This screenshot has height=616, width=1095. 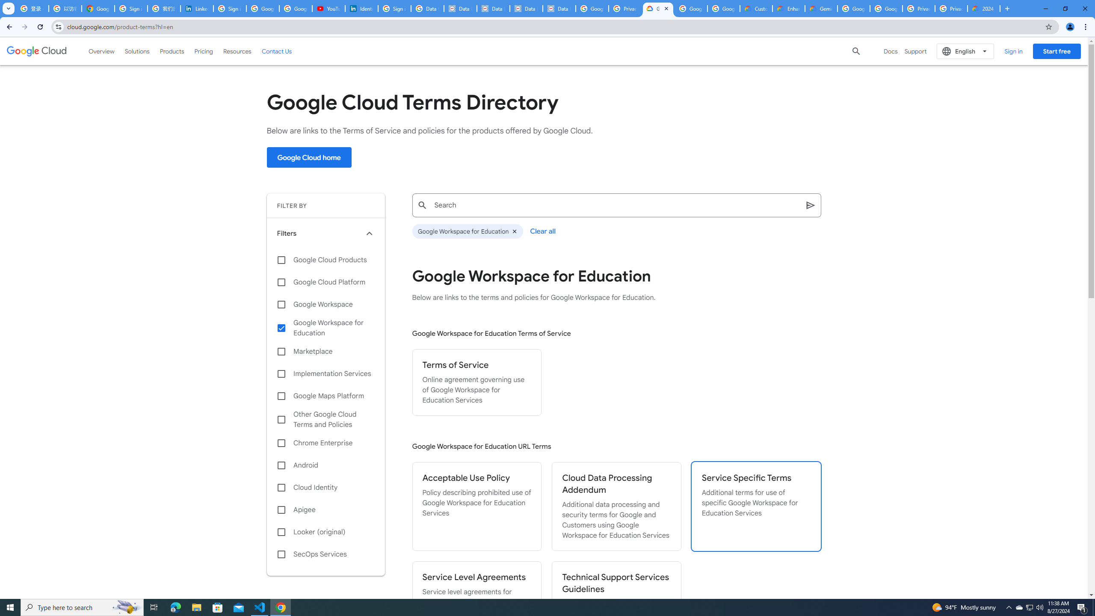 I want to click on Sign in - Google Accounts, so click(x=230, y=9).